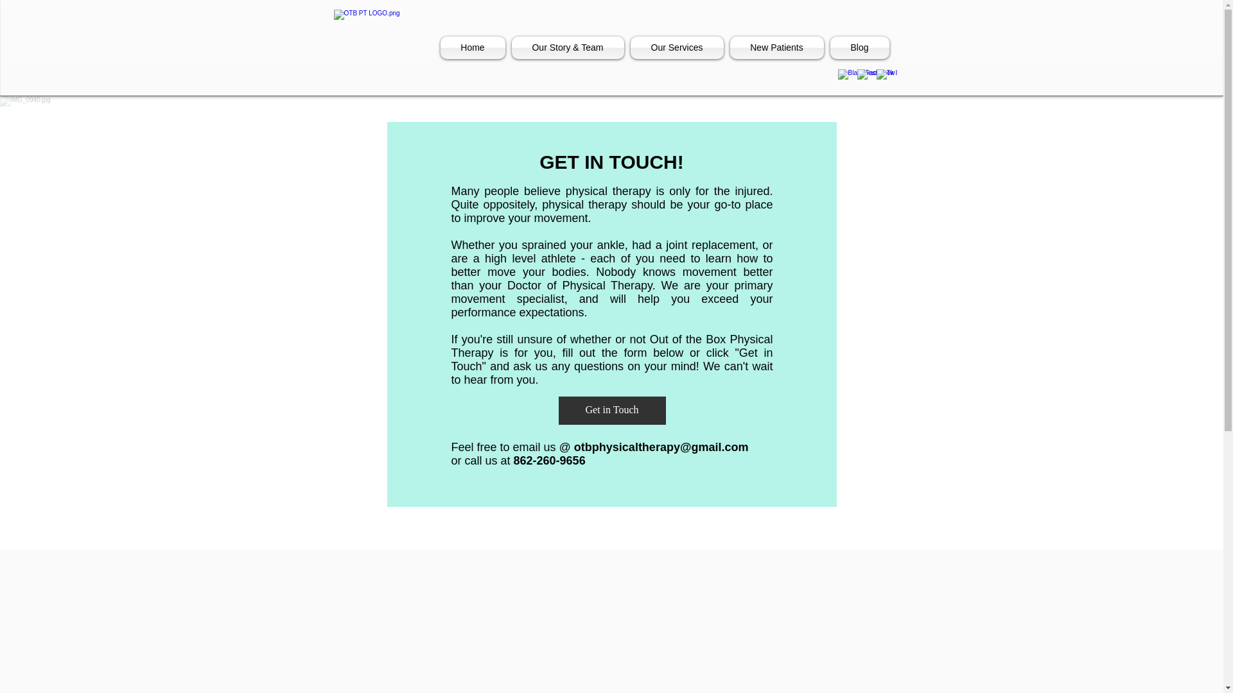 The image size is (1233, 693). What do you see at coordinates (474, 47) in the screenshot?
I see `Home` at bounding box center [474, 47].